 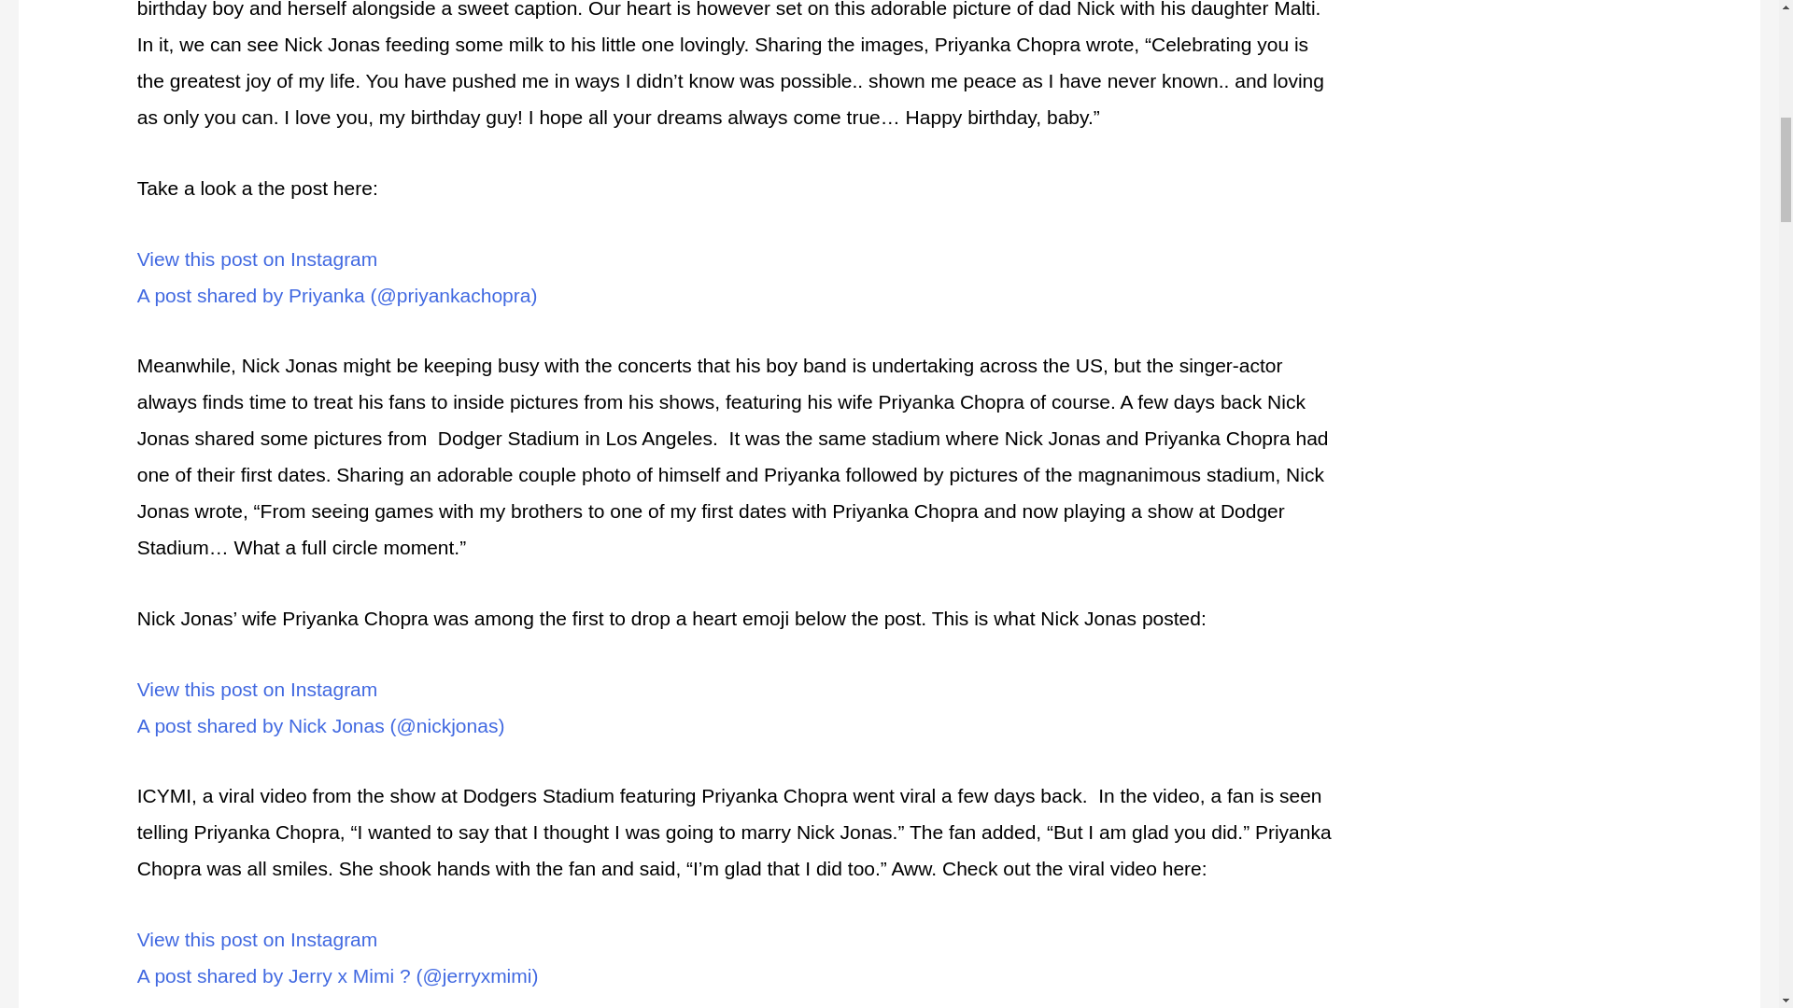 What do you see at coordinates (258, 259) in the screenshot?
I see `View this post on Instagram` at bounding box center [258, 259].